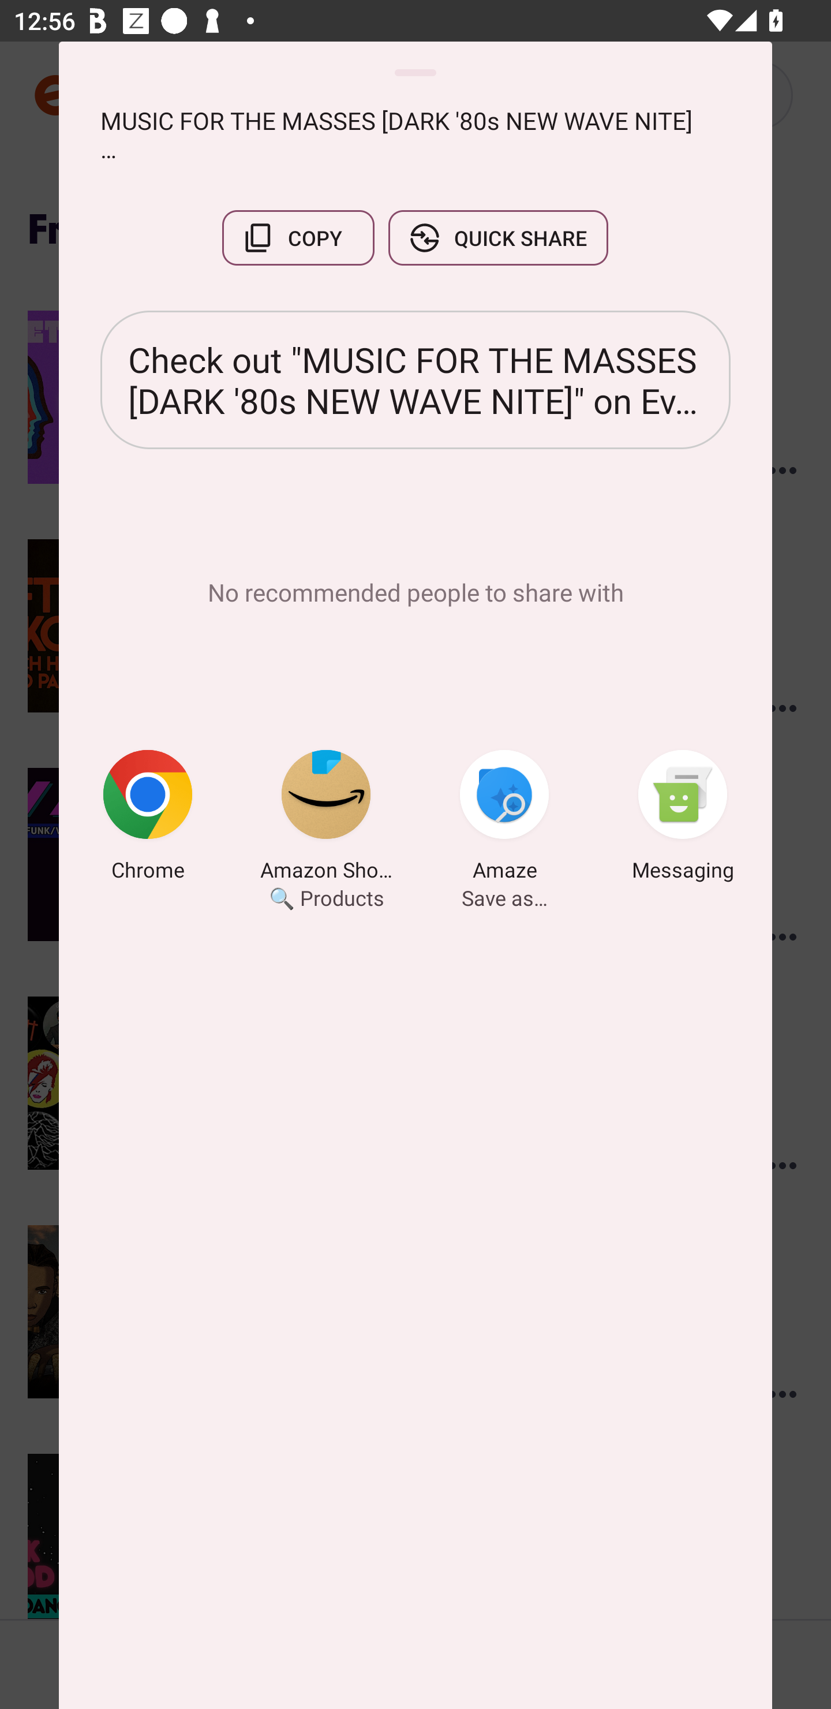 This screenshot has height=1709, width=831. What do you see at coordinates (326, 819) in the screenshot?
I see `Amazon Shopping 🔍 Products` at bounding box center [326, 819].